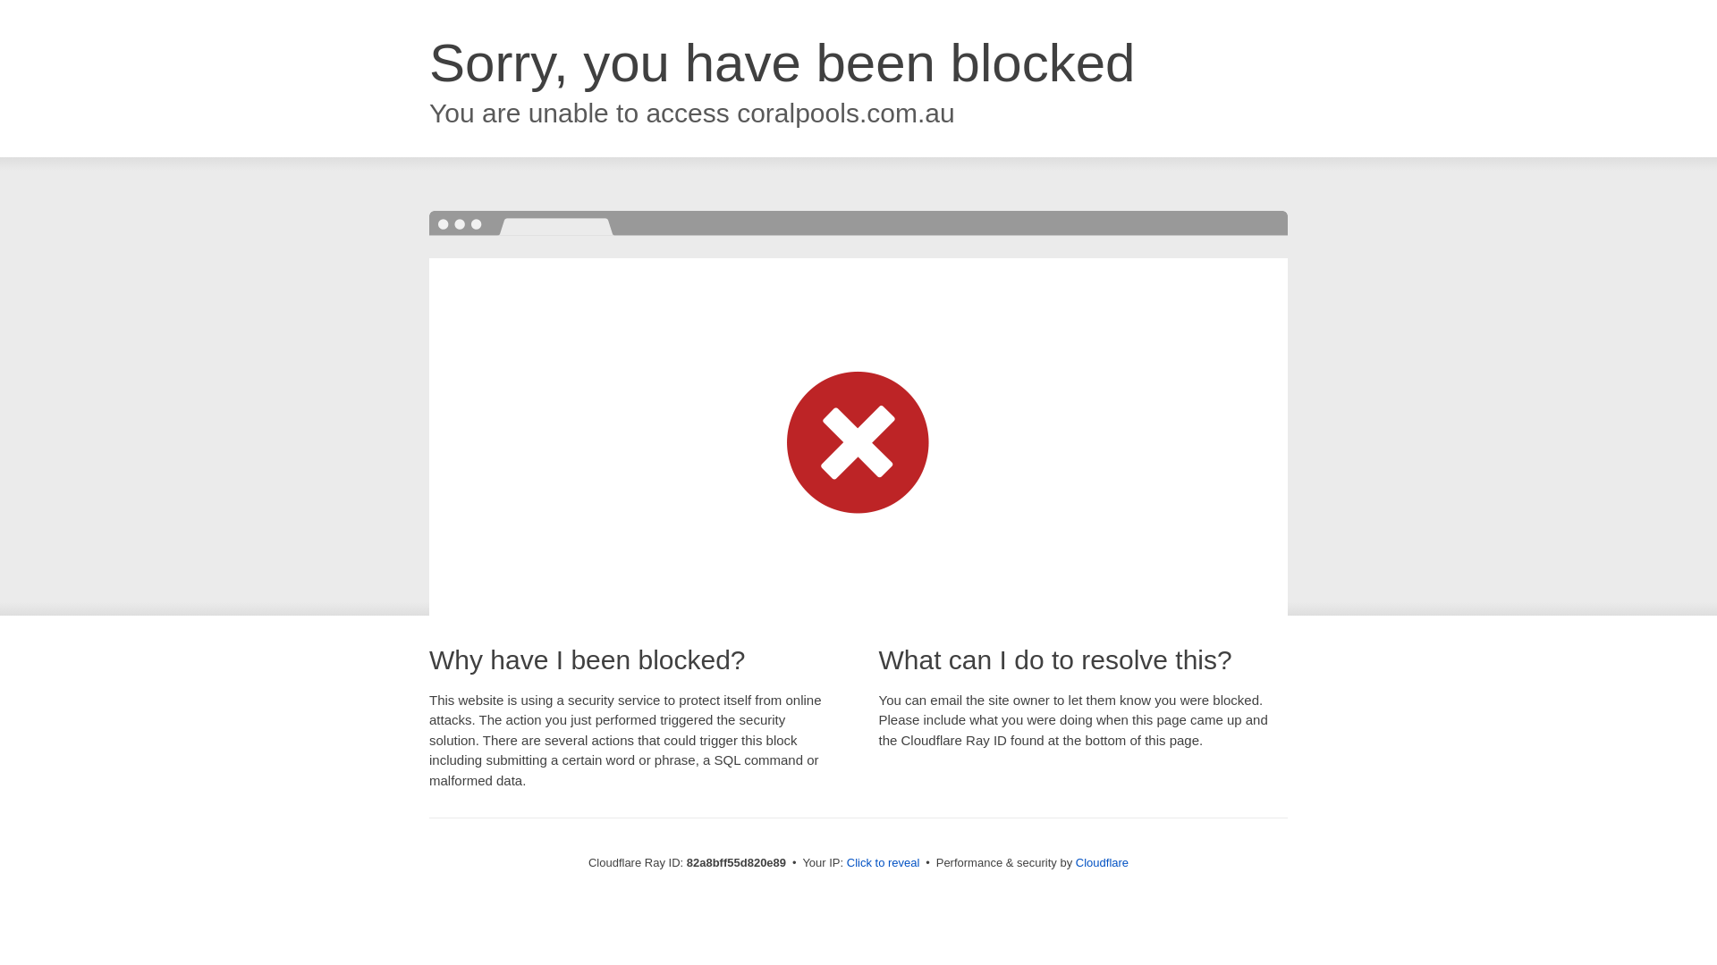  Describe the element at coordinates (1102, 863) in the screenshot. I see `Cloudflare` at that location.